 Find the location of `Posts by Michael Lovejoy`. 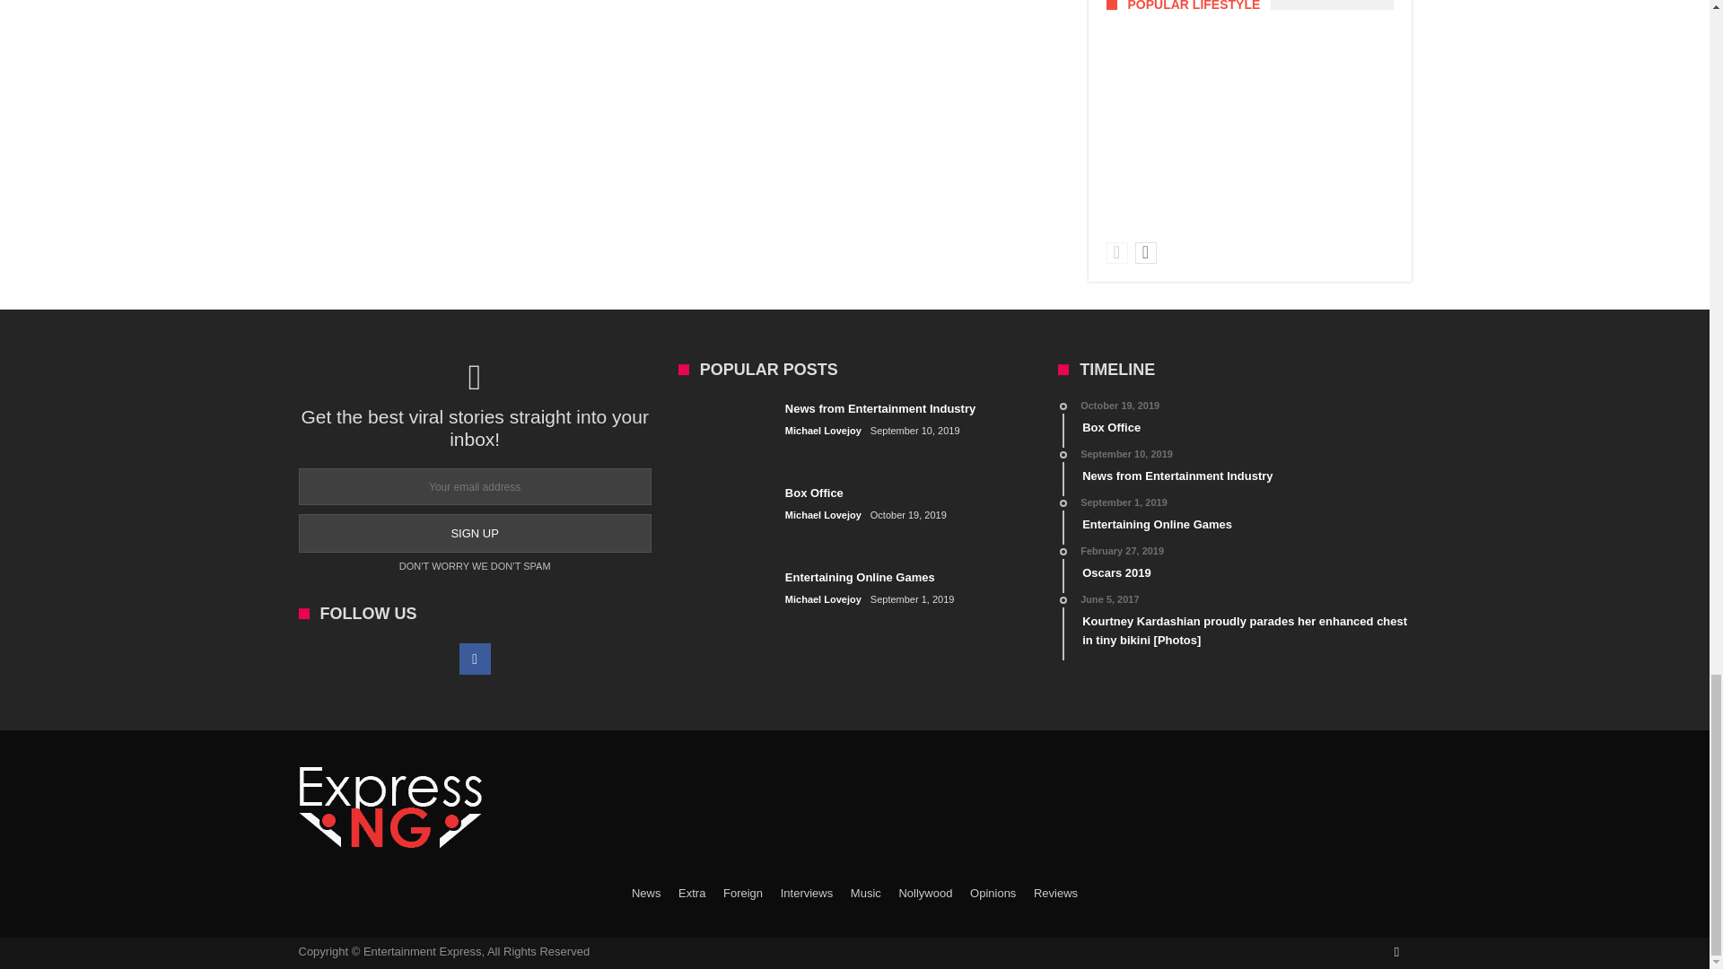

Posts by Michael Lovejoy is located at coordinates (824, 599).